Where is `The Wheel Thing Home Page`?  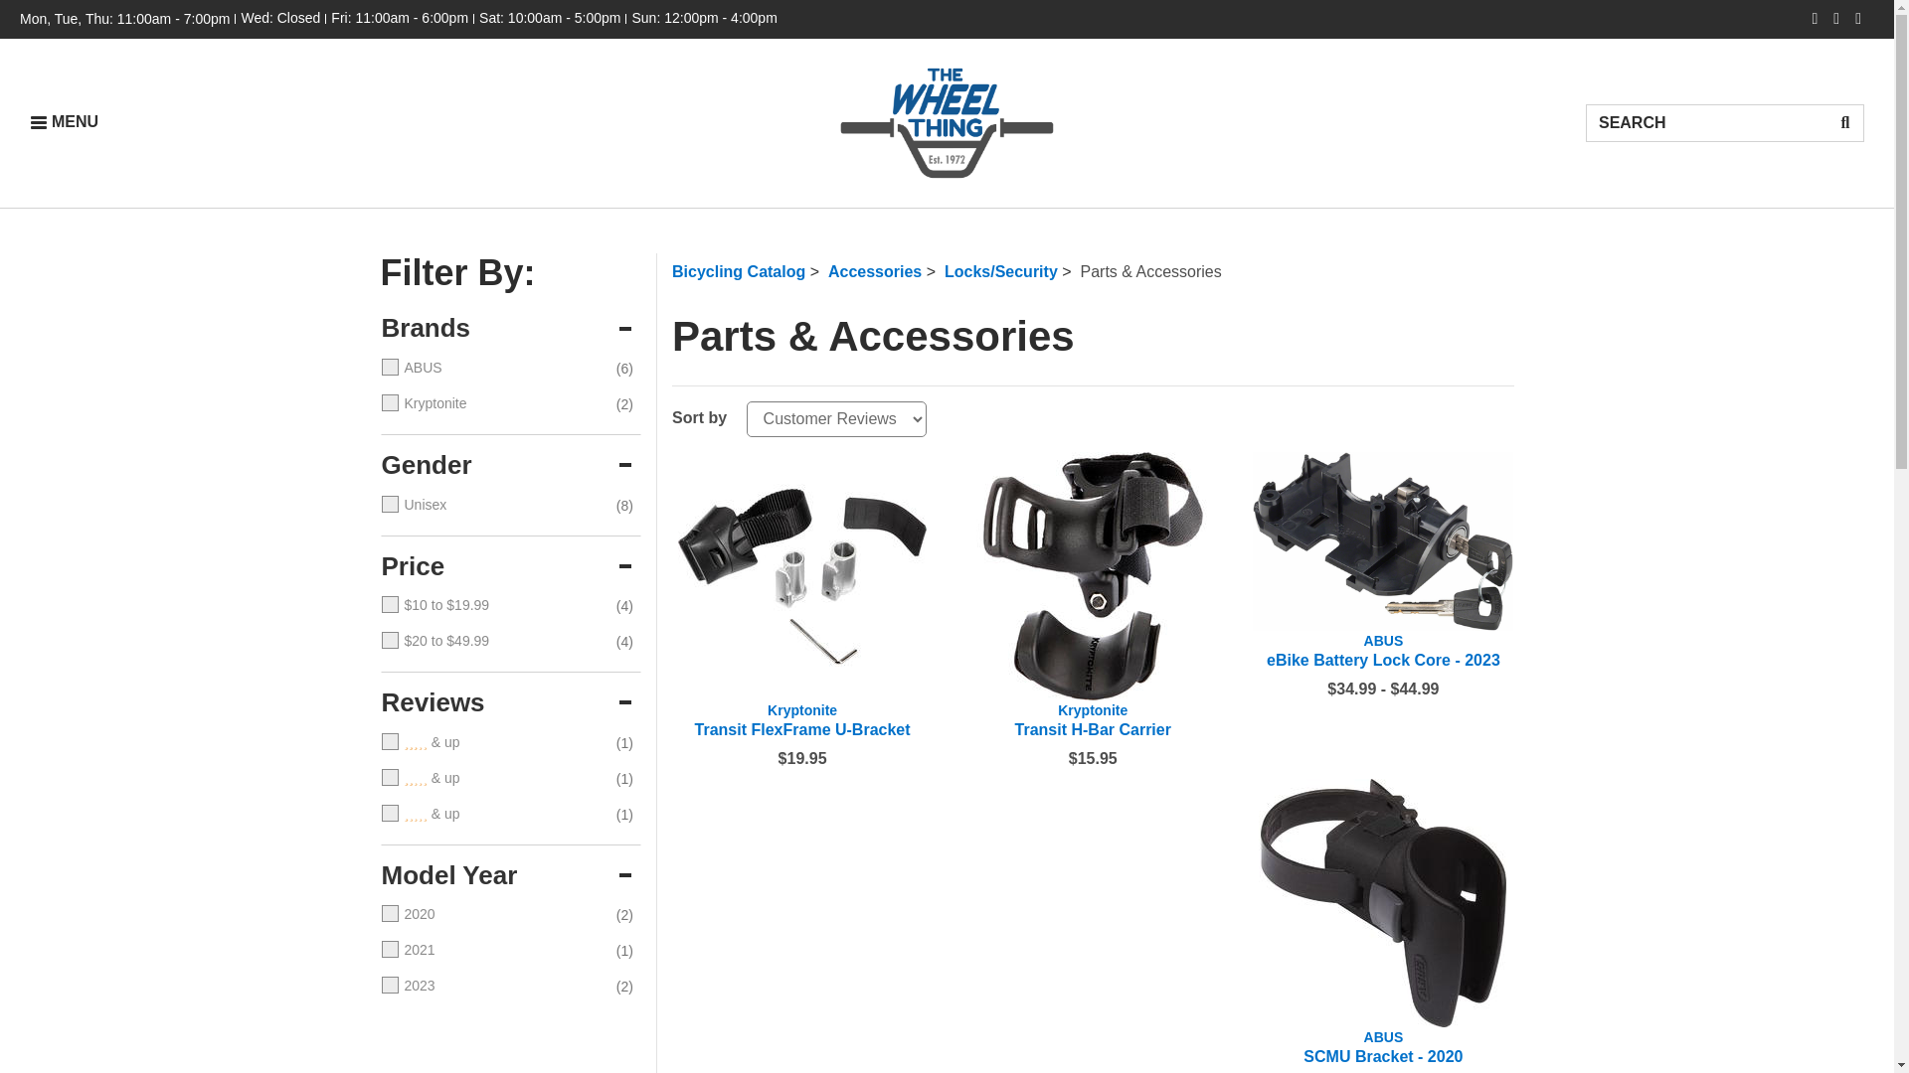
The Wheel Thing Home Page is located at coordinates (947, 123).